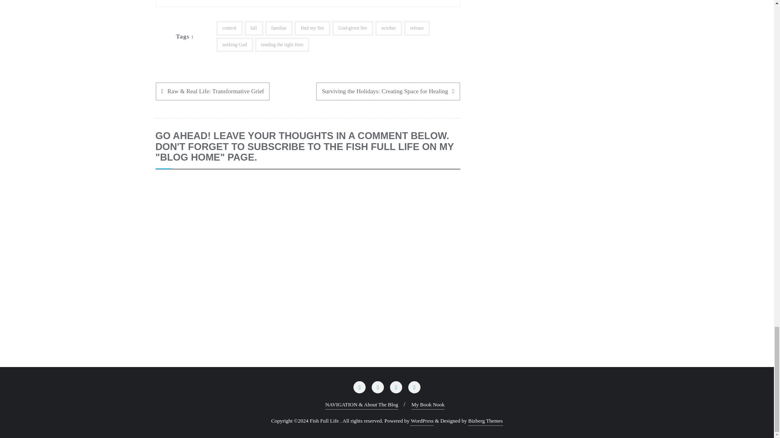 This screenshot has width=780, height=438. I want to click on october, so click(388, 28).